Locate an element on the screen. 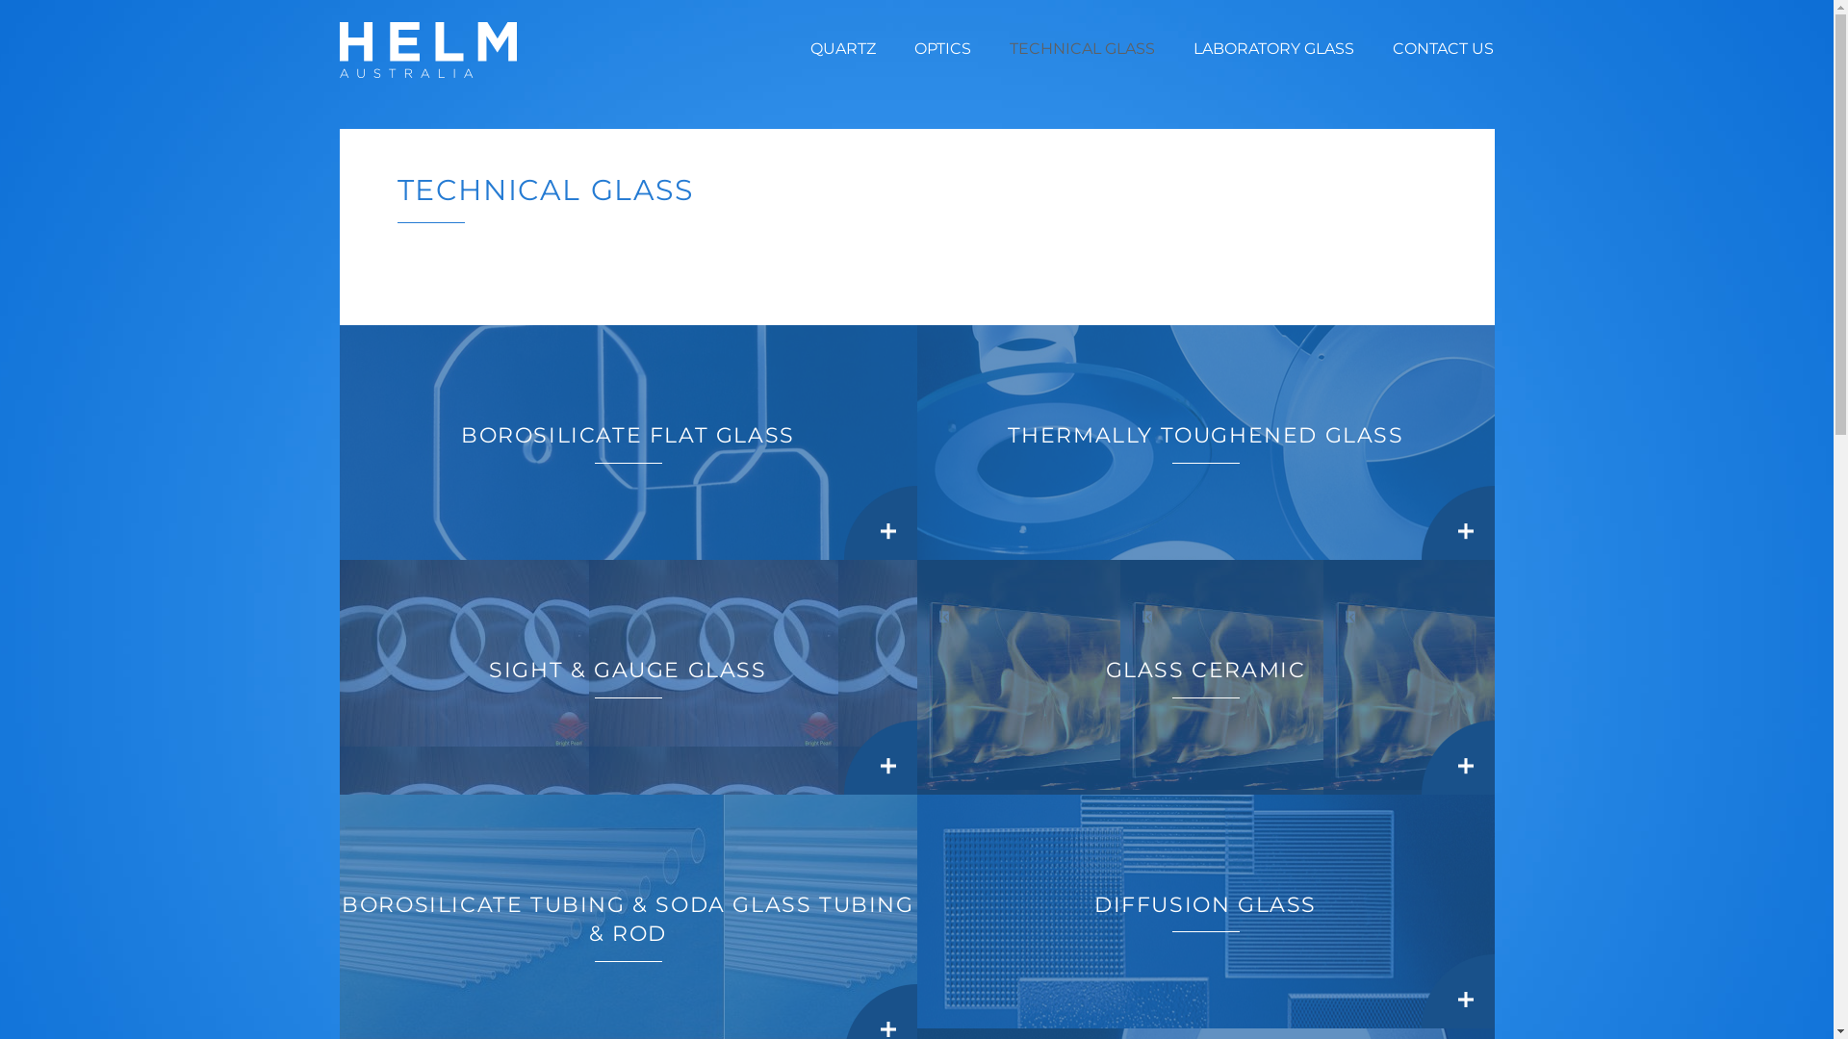  BOROSILICATE FLAT GLASS is located at coordinates (628, 443).